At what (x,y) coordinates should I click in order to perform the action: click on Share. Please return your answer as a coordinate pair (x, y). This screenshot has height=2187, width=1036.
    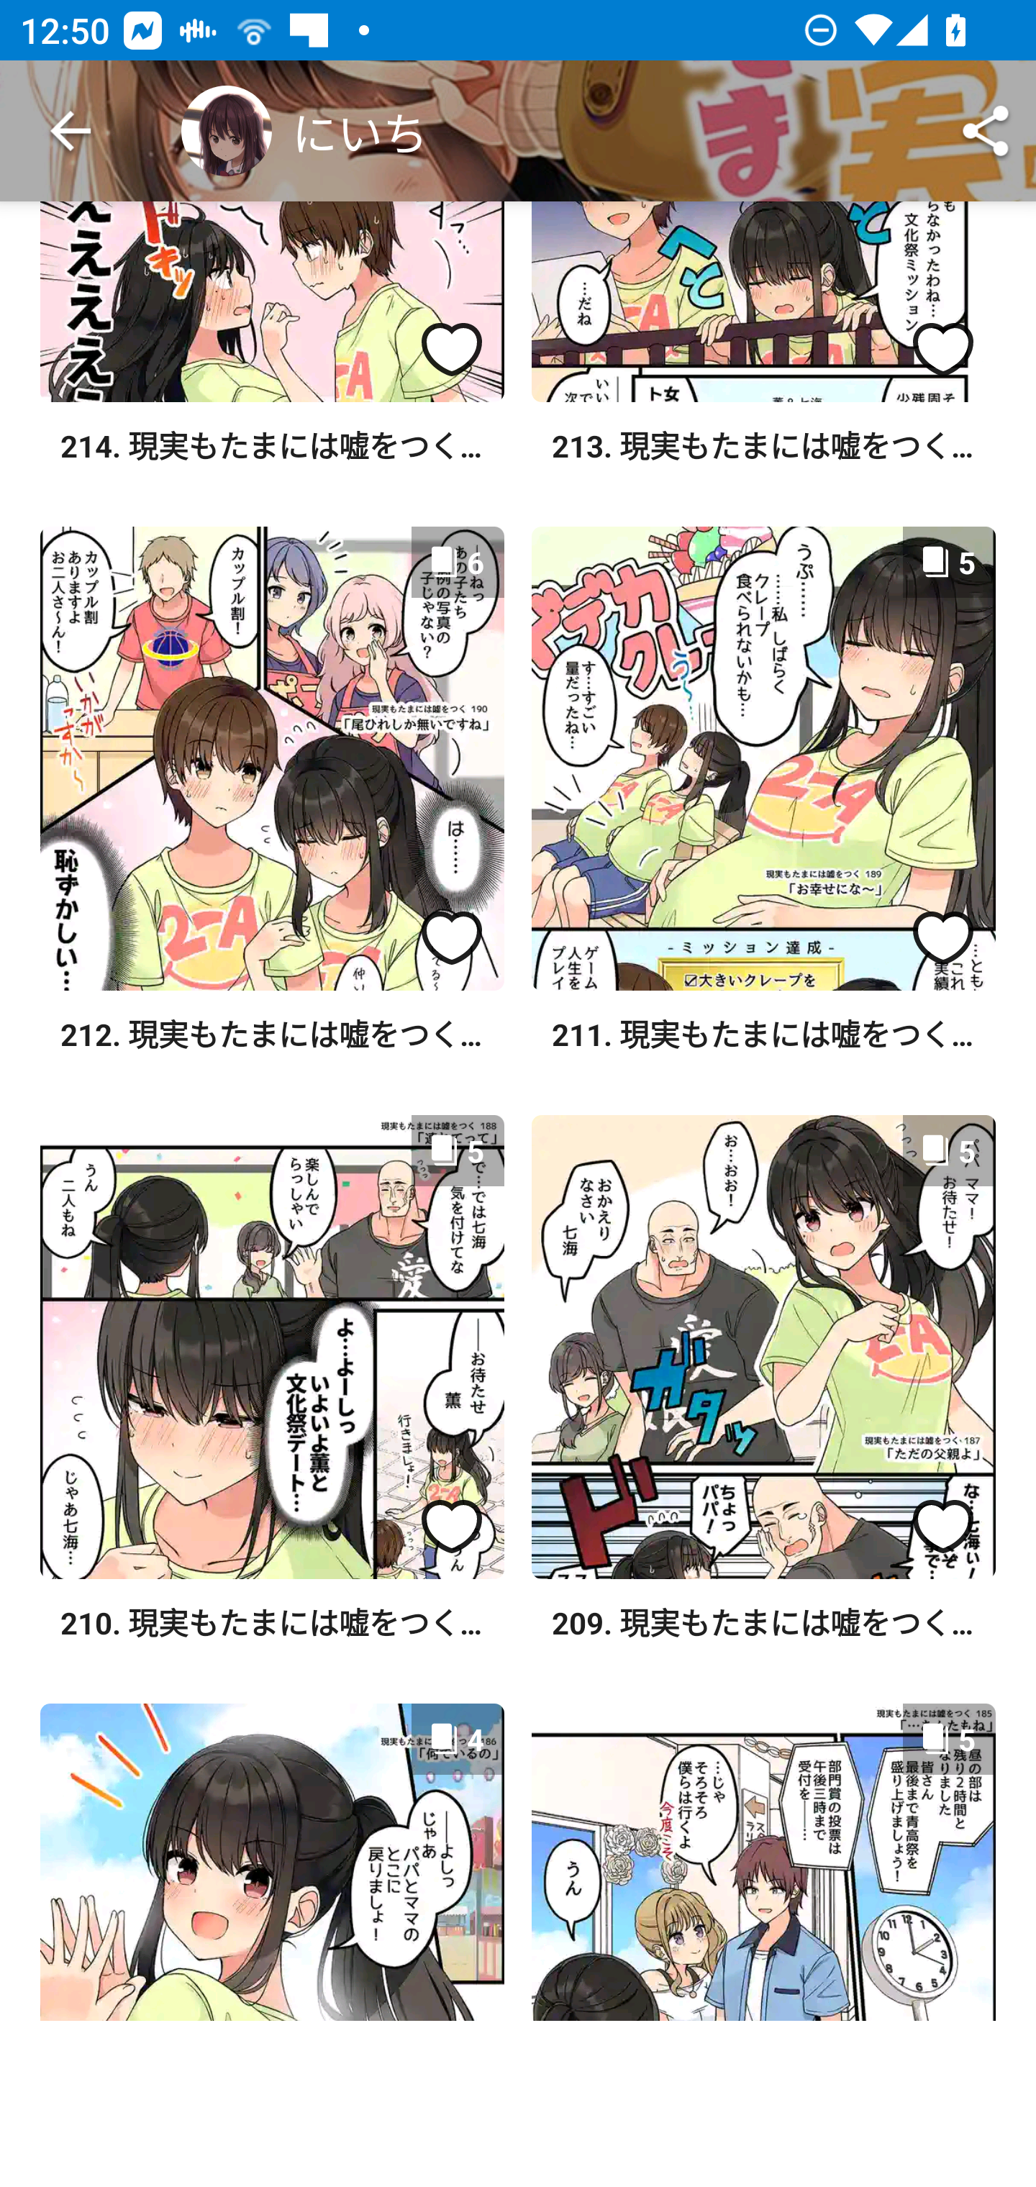
    Looking at the image, I should click on (986, 131).